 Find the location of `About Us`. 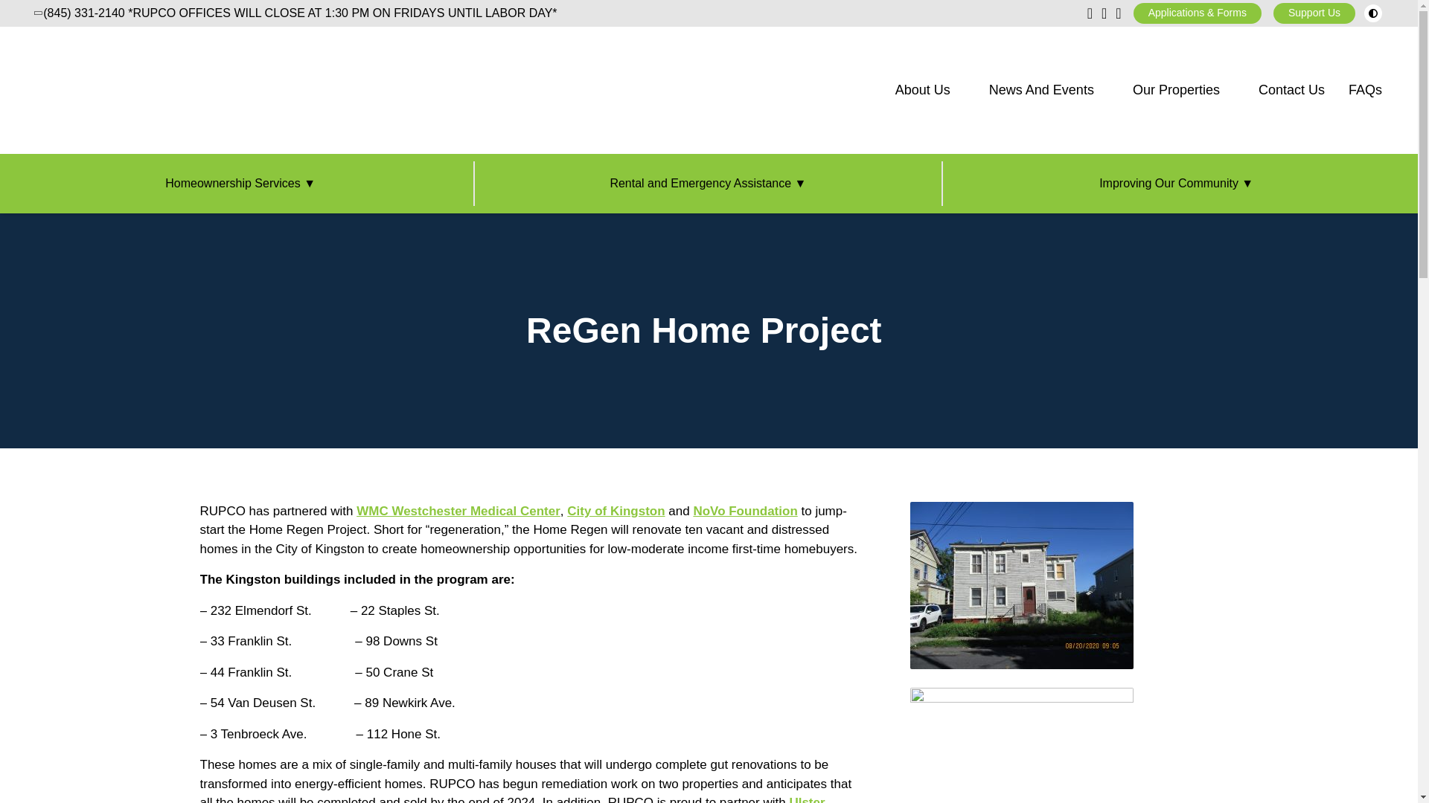

About Us is located at coordinates (923, 90).